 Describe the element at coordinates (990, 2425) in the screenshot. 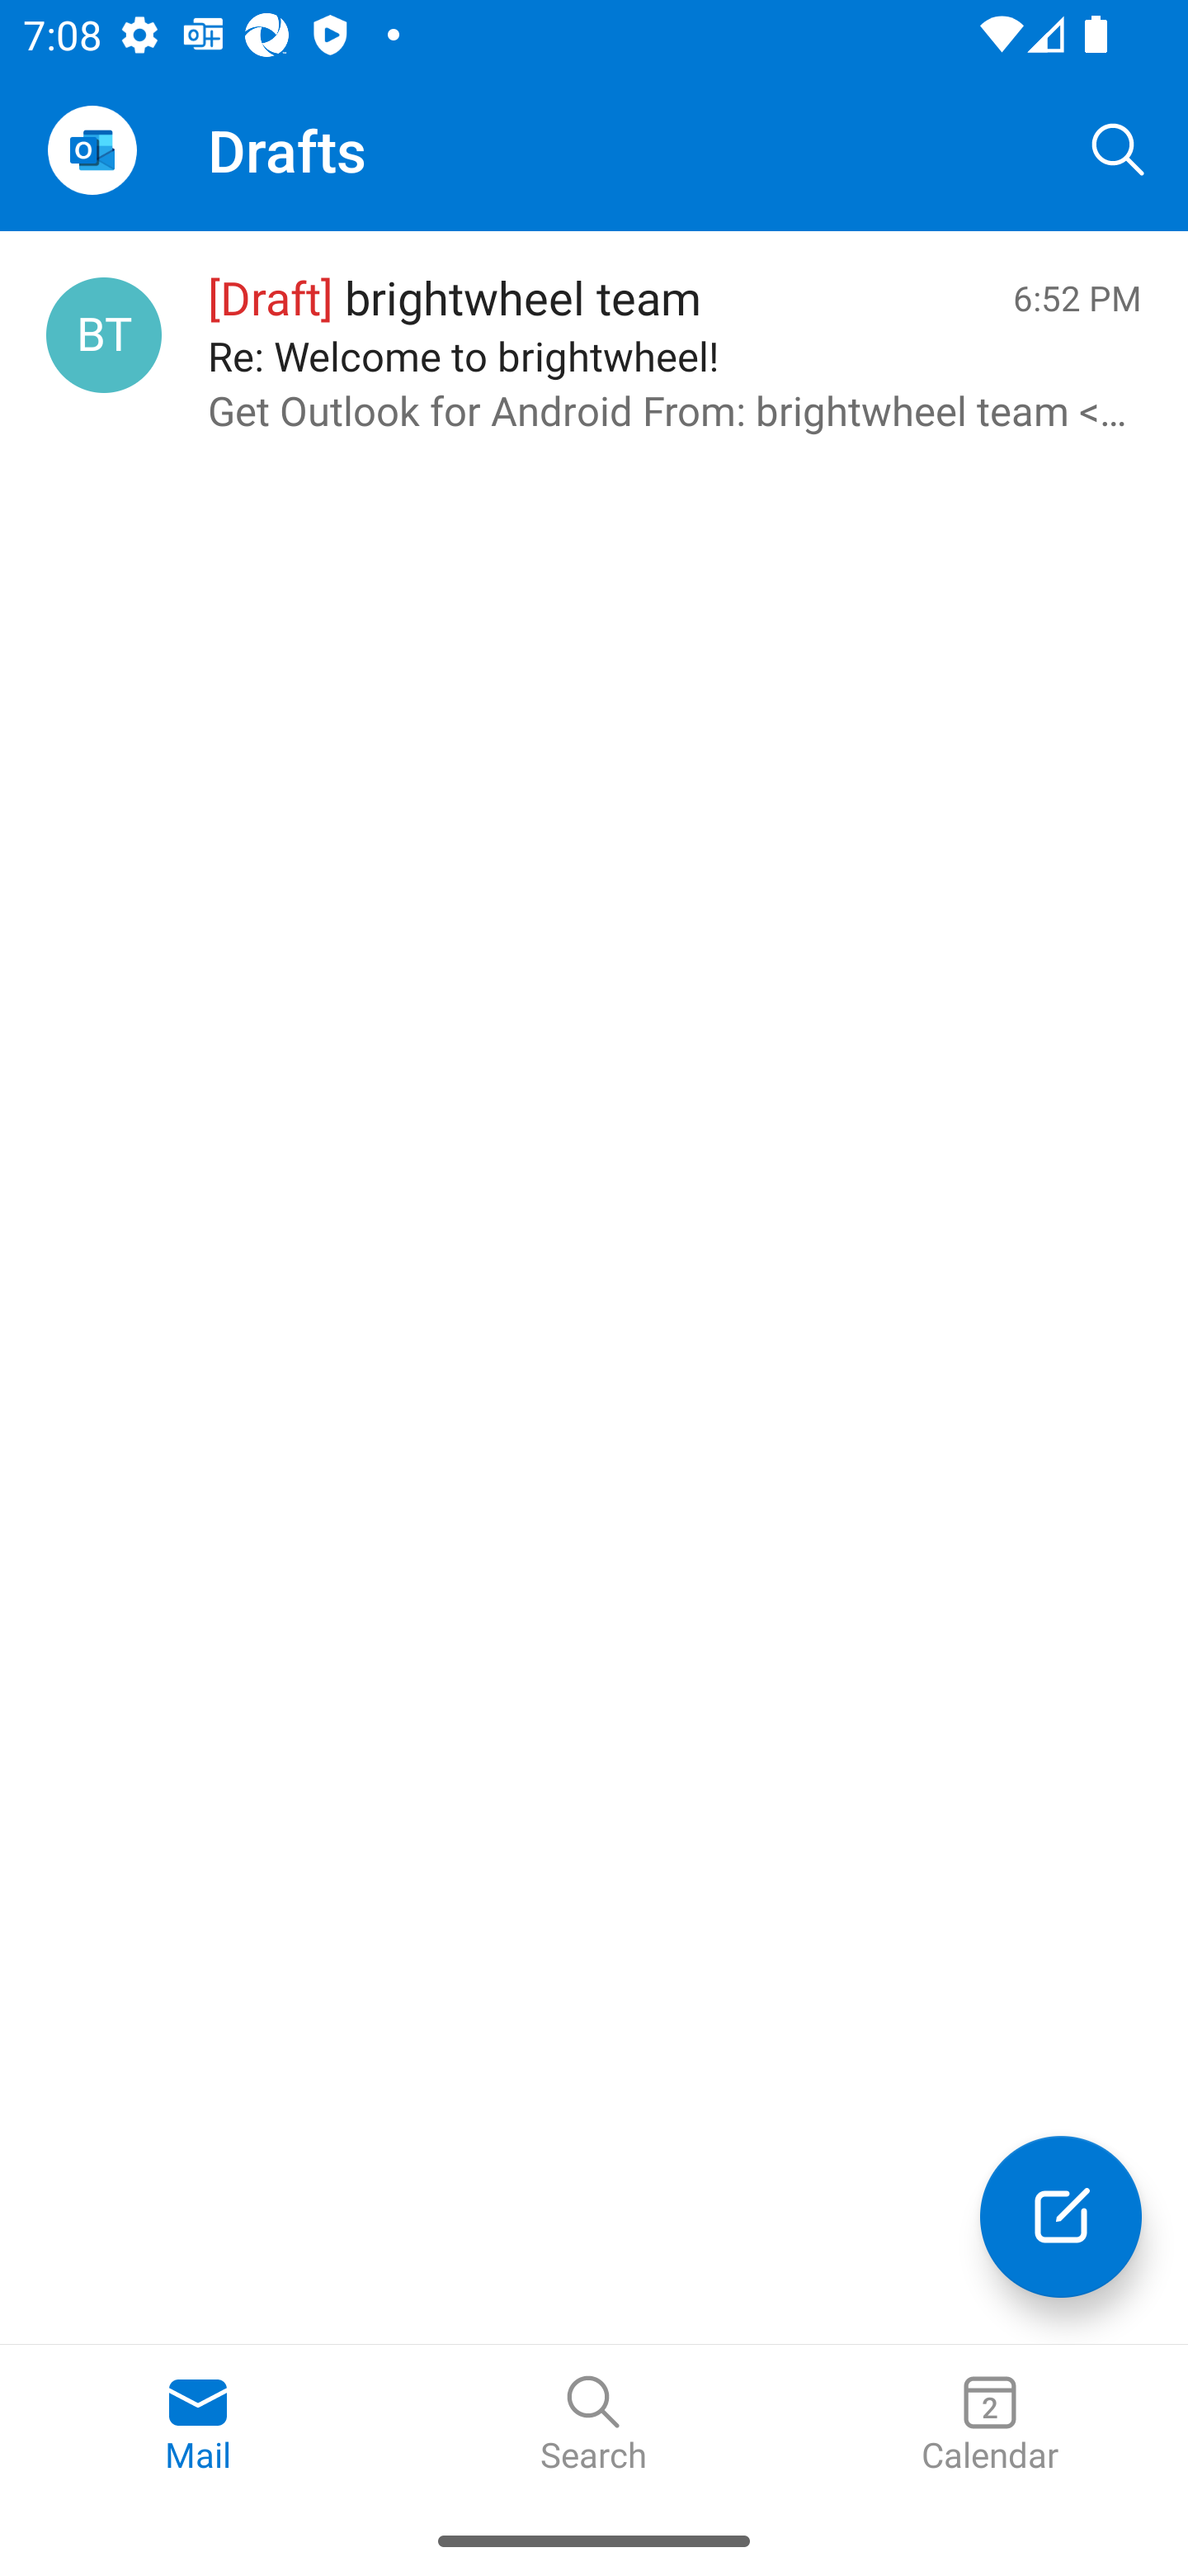

I see `Calendar` at that location.